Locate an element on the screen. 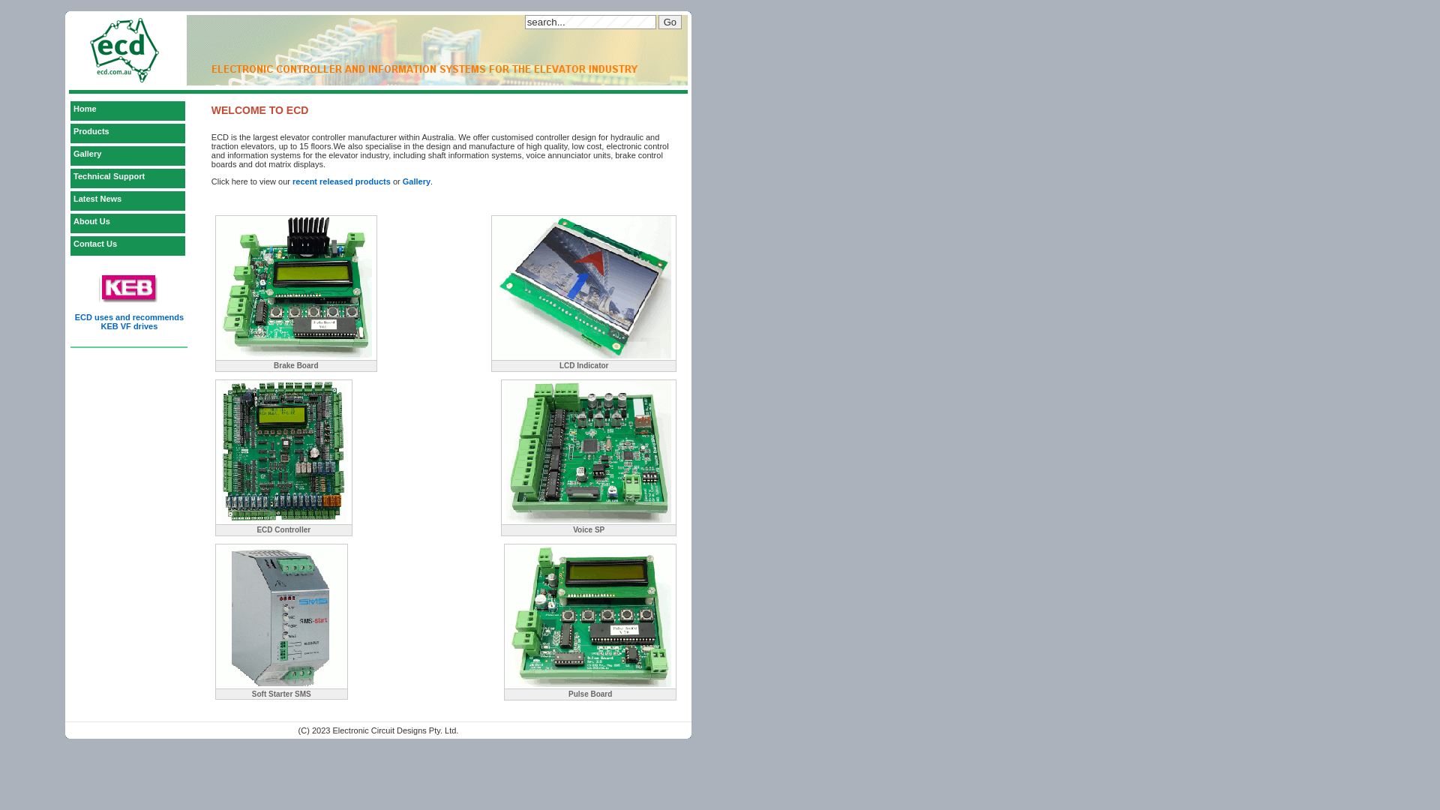 The image size is (1440, 810). Image is located at coordinates (583, 287).